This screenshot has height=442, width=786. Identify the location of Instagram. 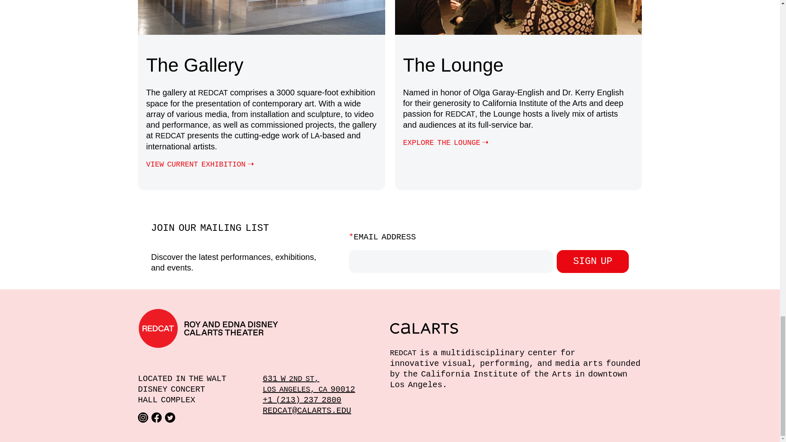
(143, 417).